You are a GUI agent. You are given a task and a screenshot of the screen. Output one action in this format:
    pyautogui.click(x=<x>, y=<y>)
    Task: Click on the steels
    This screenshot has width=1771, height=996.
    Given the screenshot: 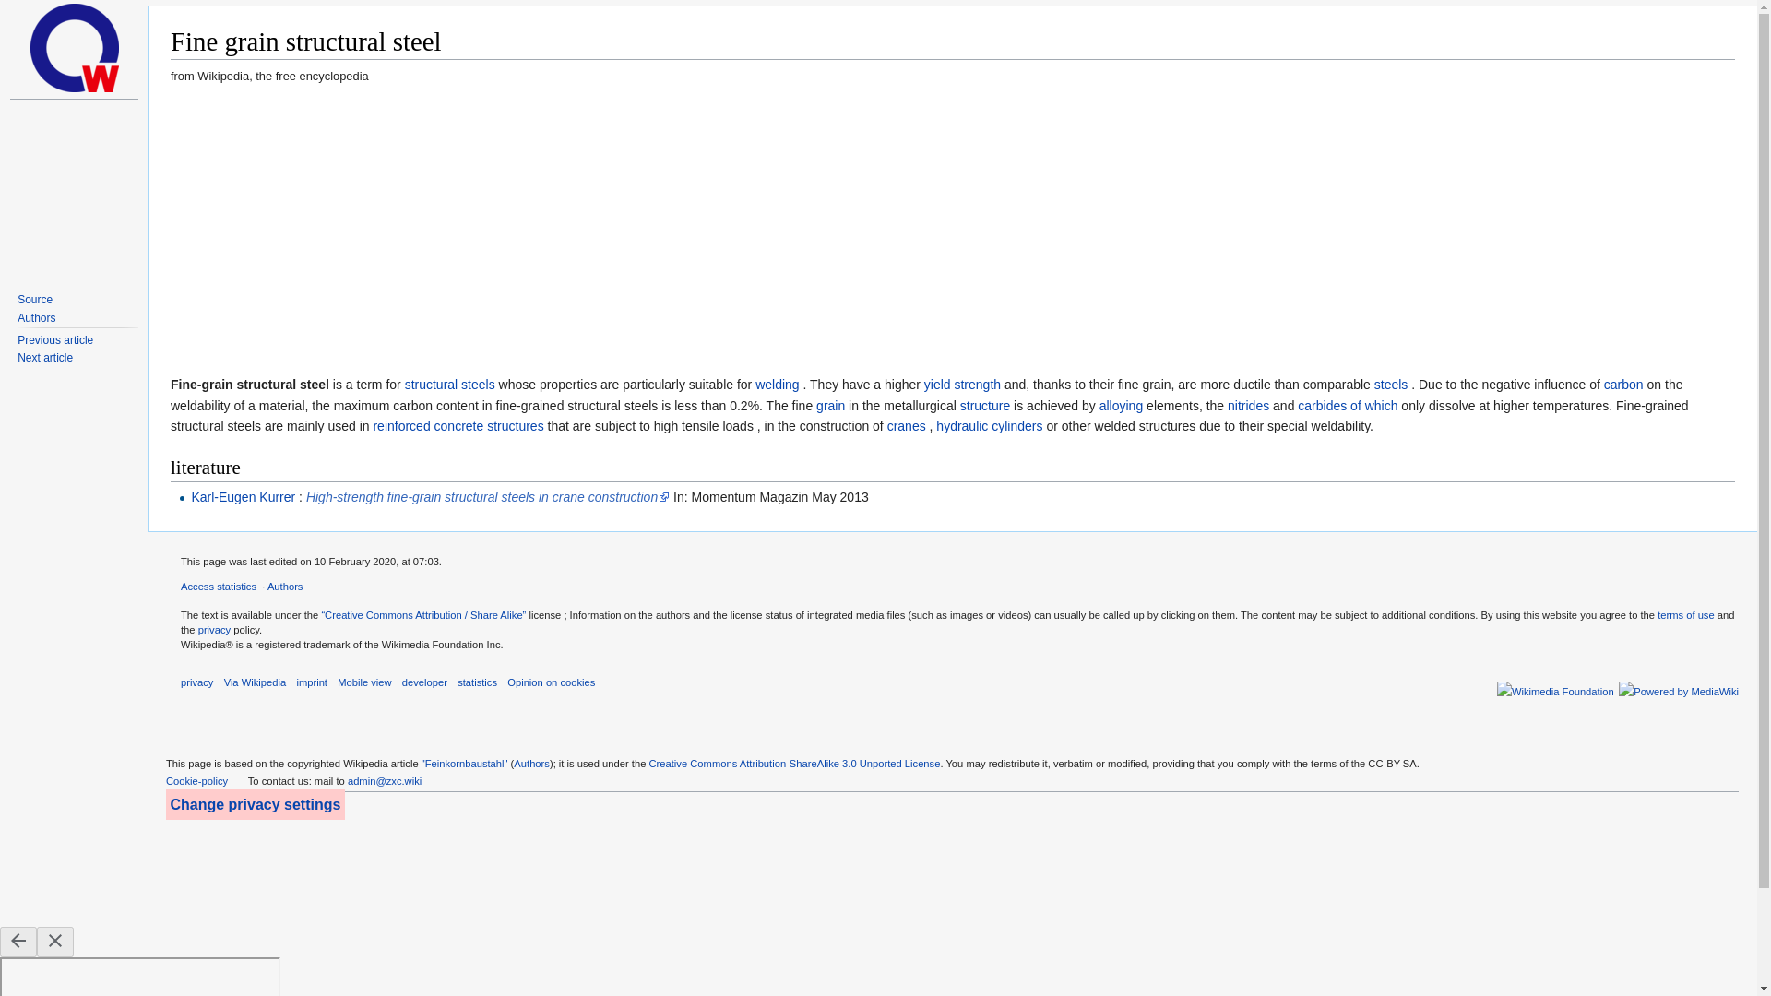 What is the action you would take?
    pyautogui.click(x=1391, y=385)
    